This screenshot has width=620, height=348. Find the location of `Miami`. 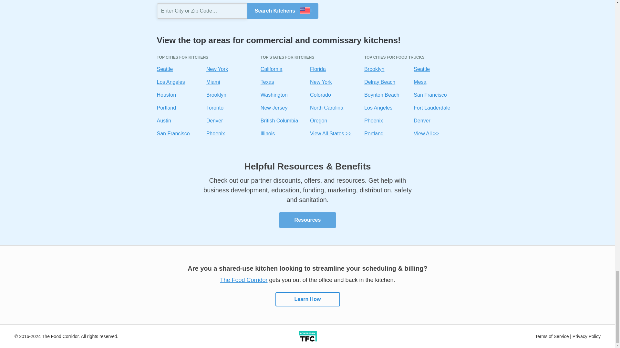

Miami is located at coordinates (213, 82).